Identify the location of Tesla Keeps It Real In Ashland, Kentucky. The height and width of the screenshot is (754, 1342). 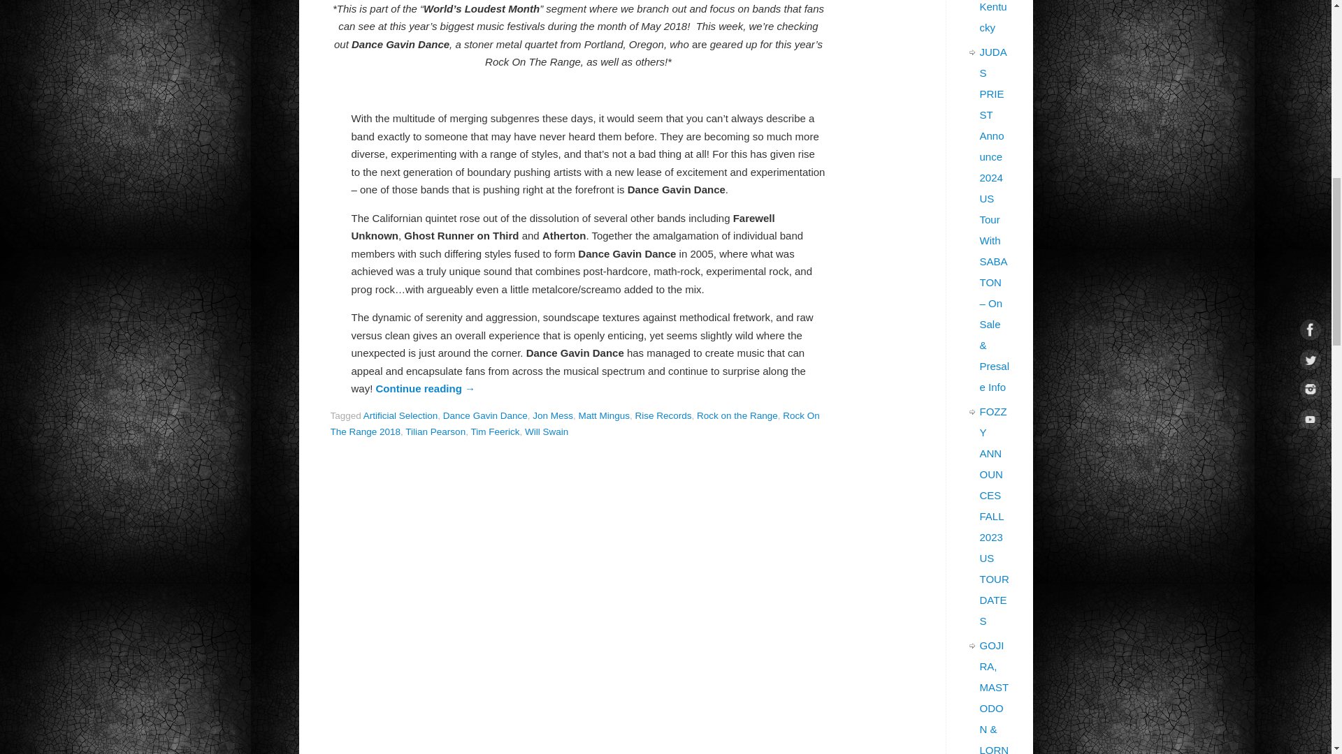
(995, 17).